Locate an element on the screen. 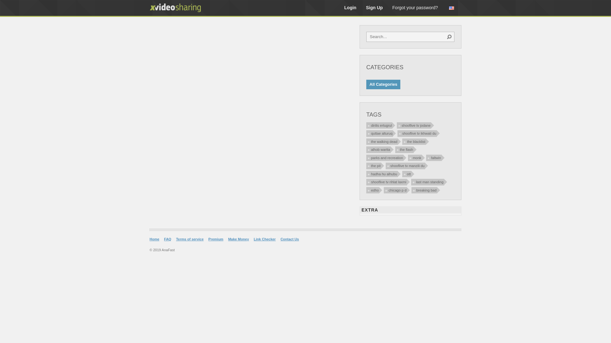 This screenshot has height=343, width=611. Home is located at coordinates (155, 239).